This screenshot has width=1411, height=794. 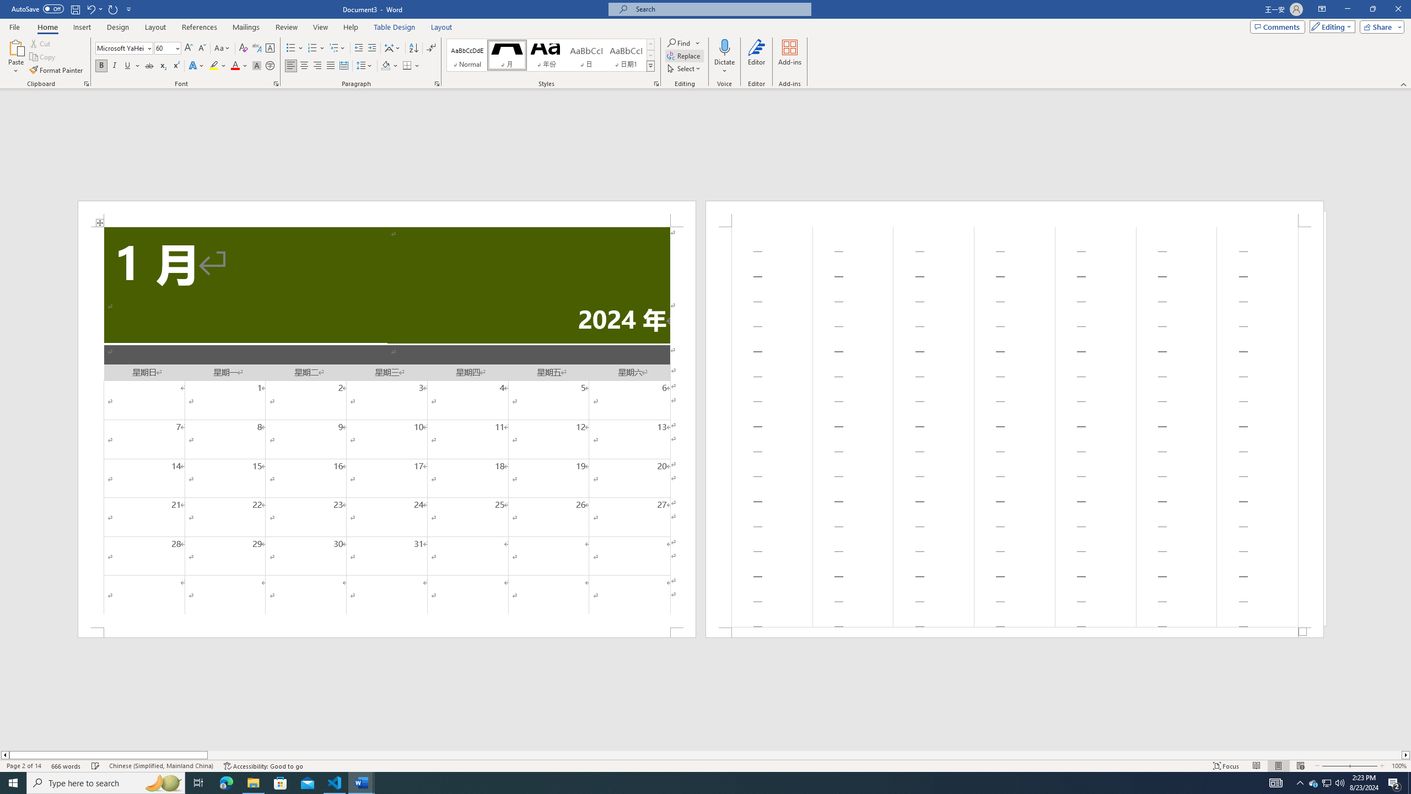 I want to click on Word Count 666 words, so click(x=67, y=766).